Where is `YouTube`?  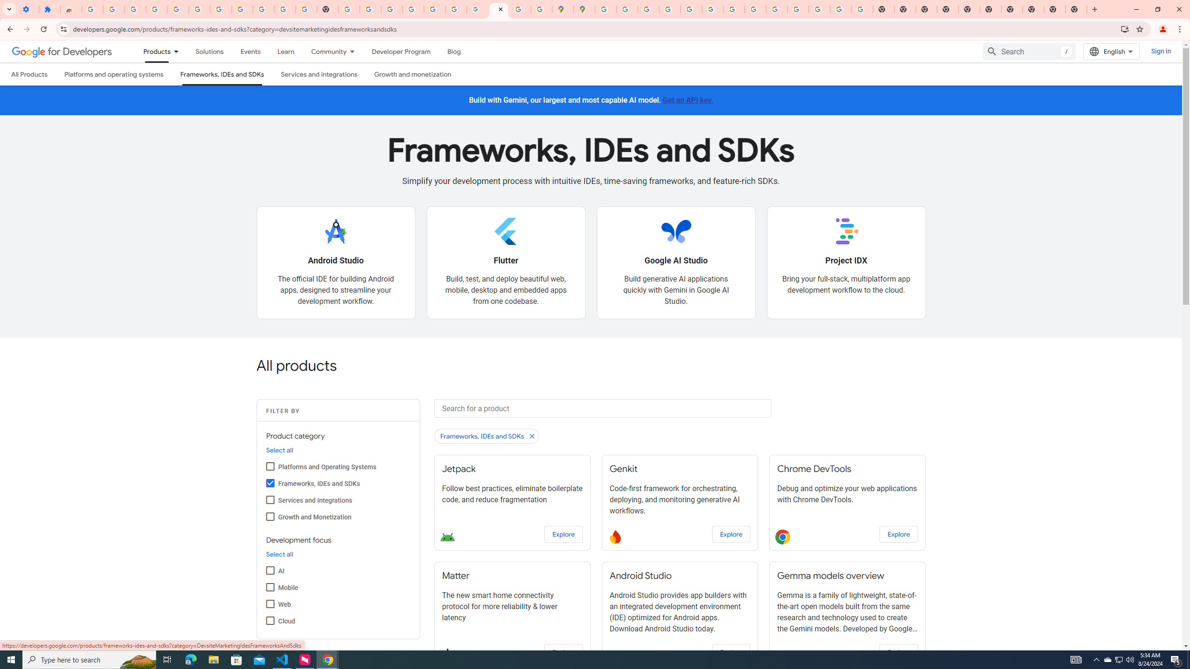
YouTube is located at coordinates (734, 9).